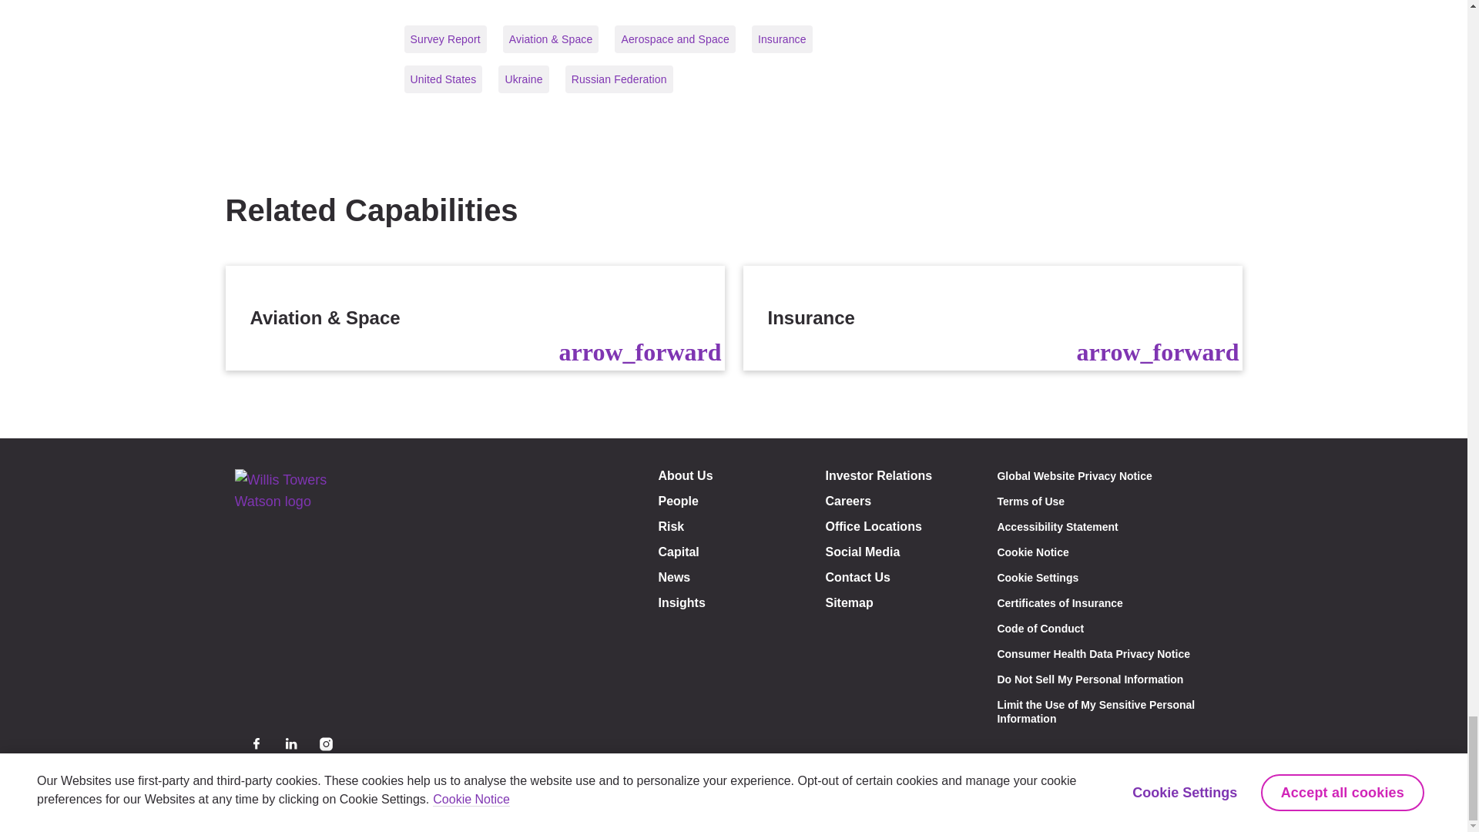 This screenshot has height=832, width=1479. I want to click on Facebook, so click(256, 743).